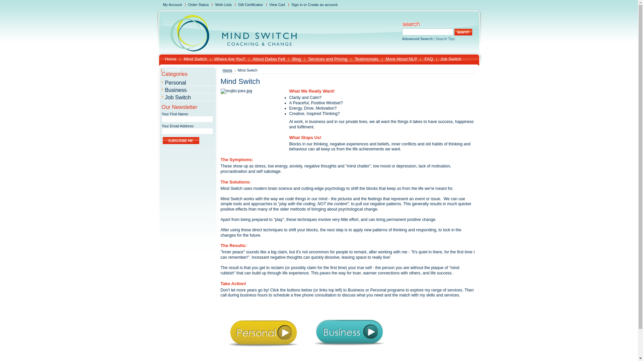 This screenshot has height=361, width=643. What do you see at coordinates (175, 83) in the screenshot?
I see `Personal` at bounding box center [175, 83].